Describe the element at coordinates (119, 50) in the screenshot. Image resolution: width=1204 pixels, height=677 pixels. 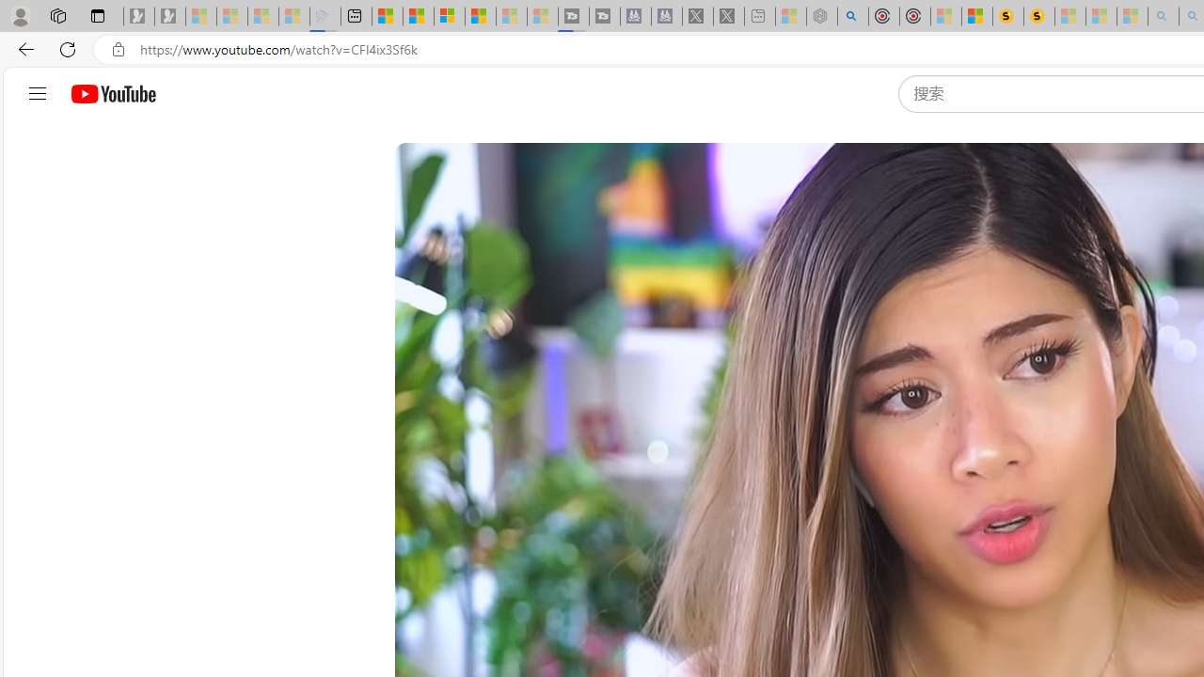
I see `View site information` at that location.